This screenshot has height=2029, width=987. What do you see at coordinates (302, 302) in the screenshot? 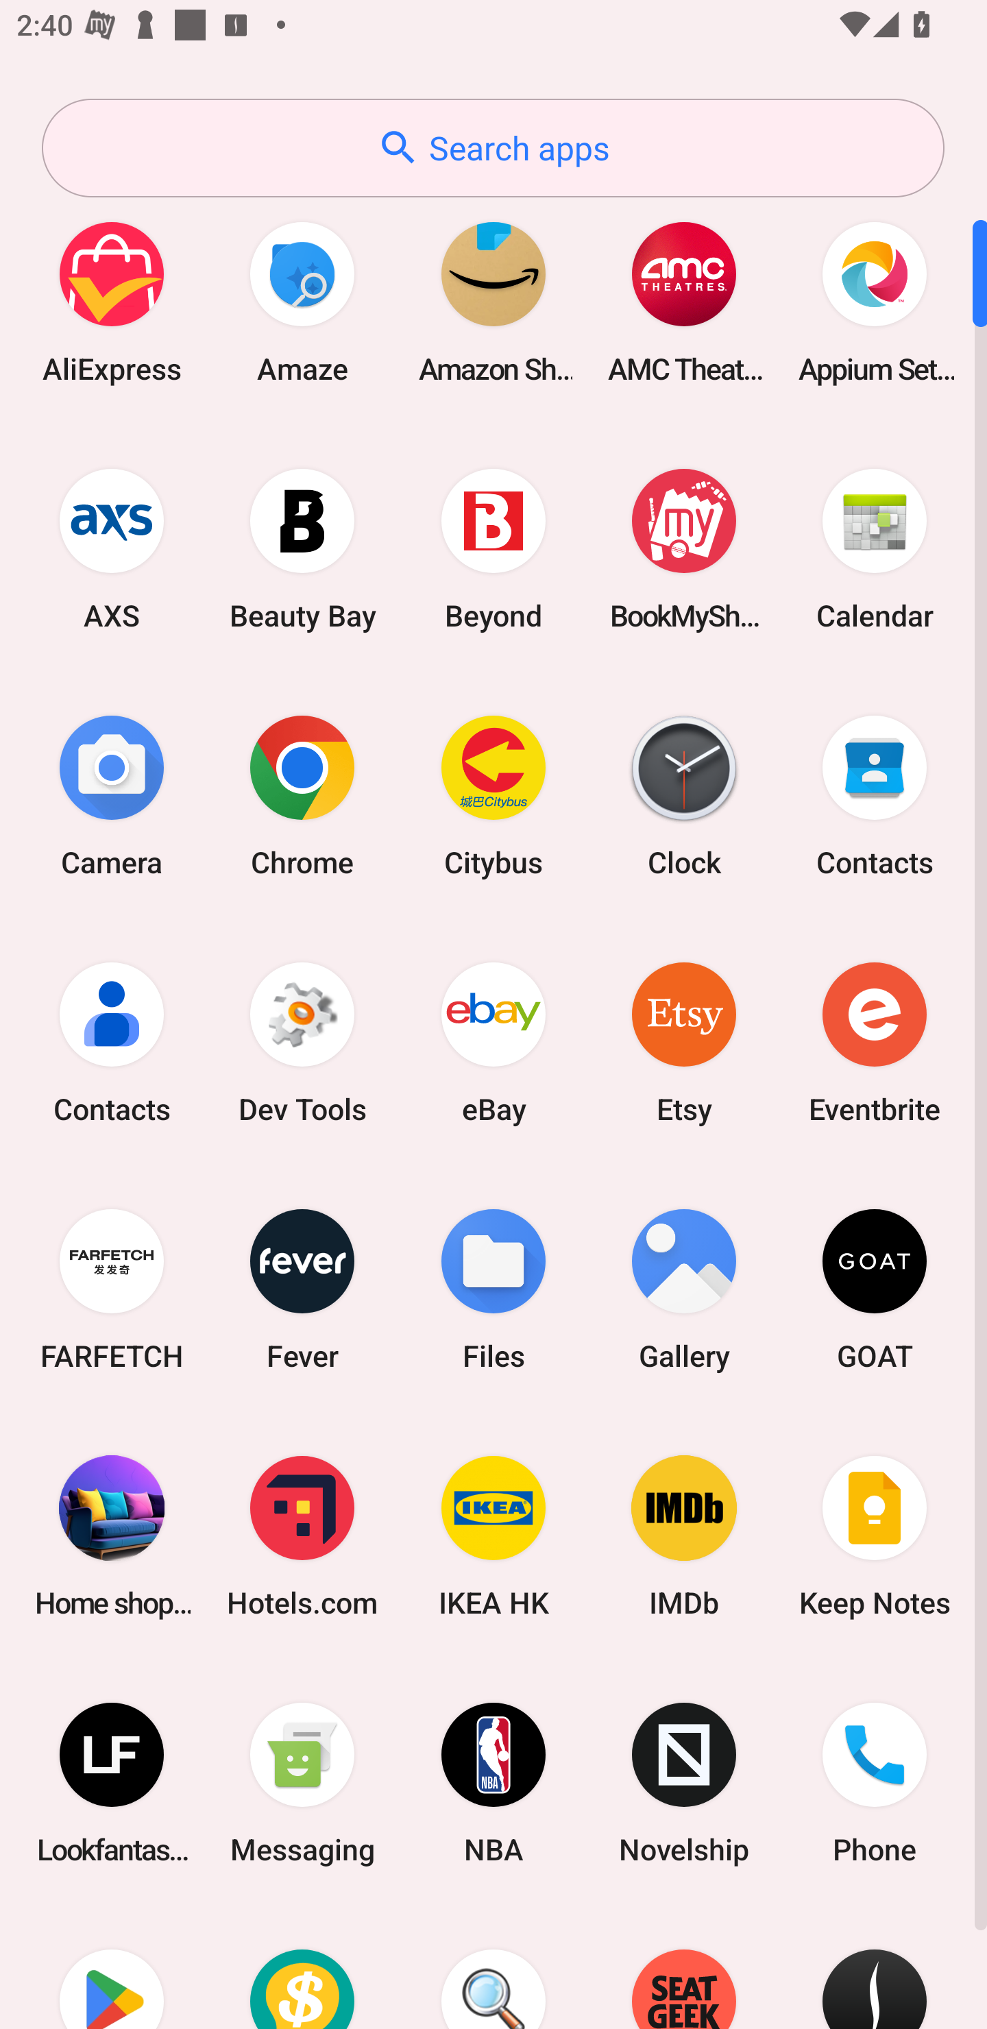
I see `Amaze` at bounding box center [302, 302].